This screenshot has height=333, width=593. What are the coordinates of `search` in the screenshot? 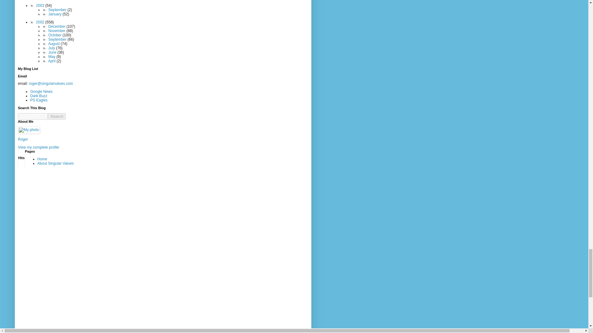 It's located at (33, 116).